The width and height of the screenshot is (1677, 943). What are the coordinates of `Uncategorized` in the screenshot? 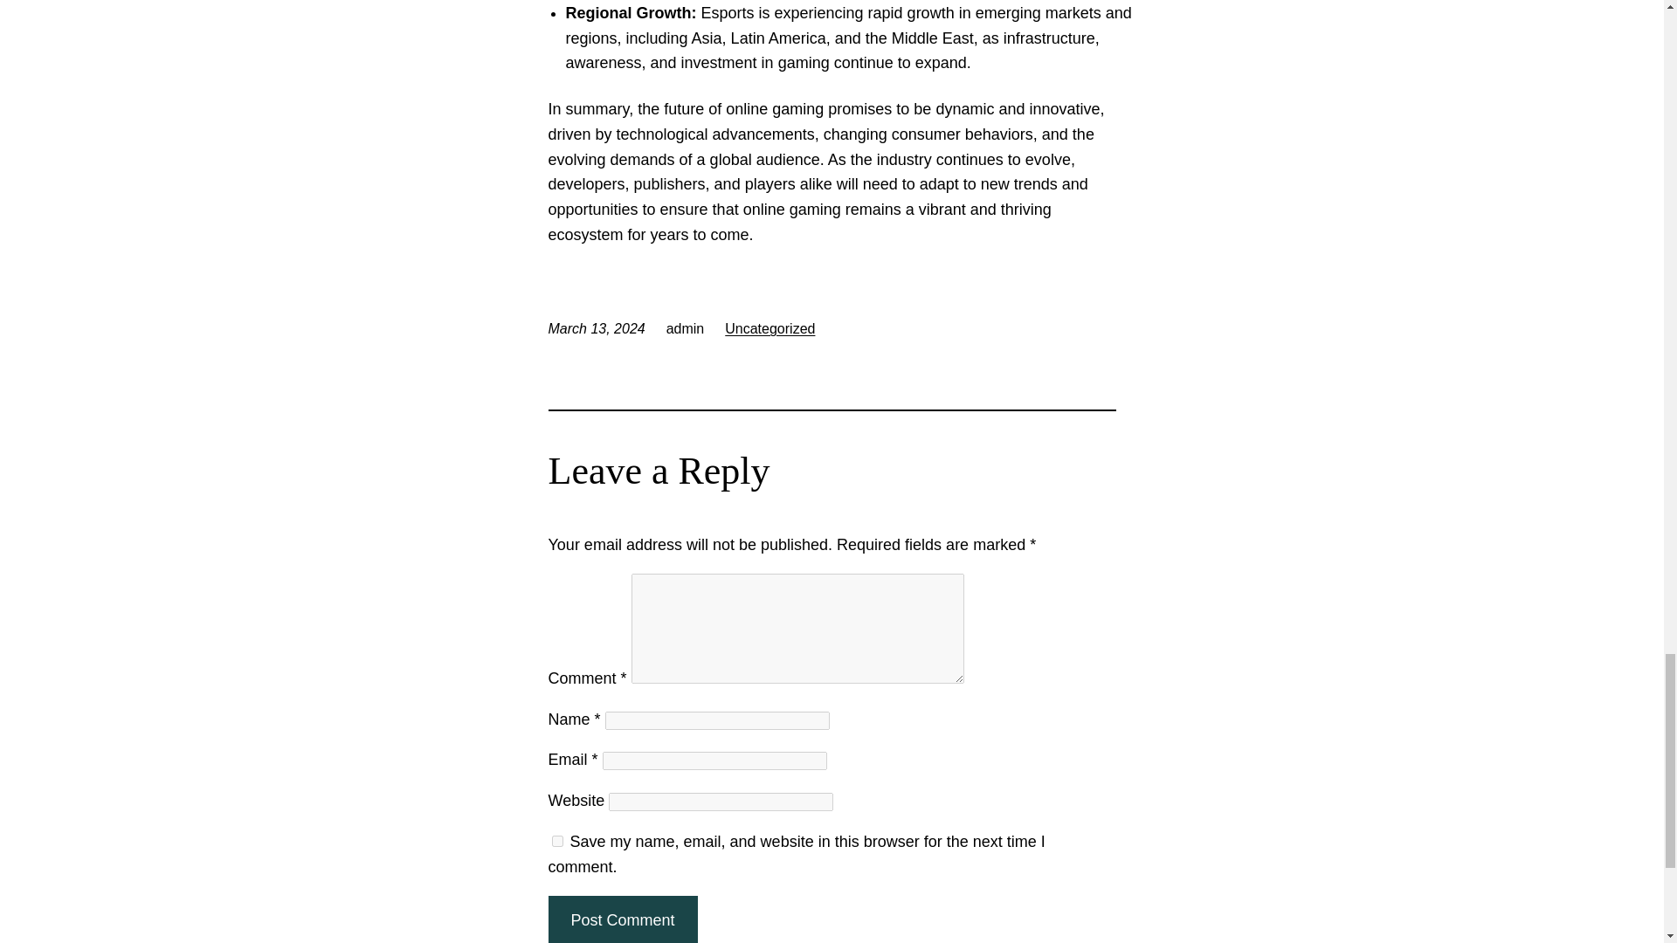 It's located at (769, 328).